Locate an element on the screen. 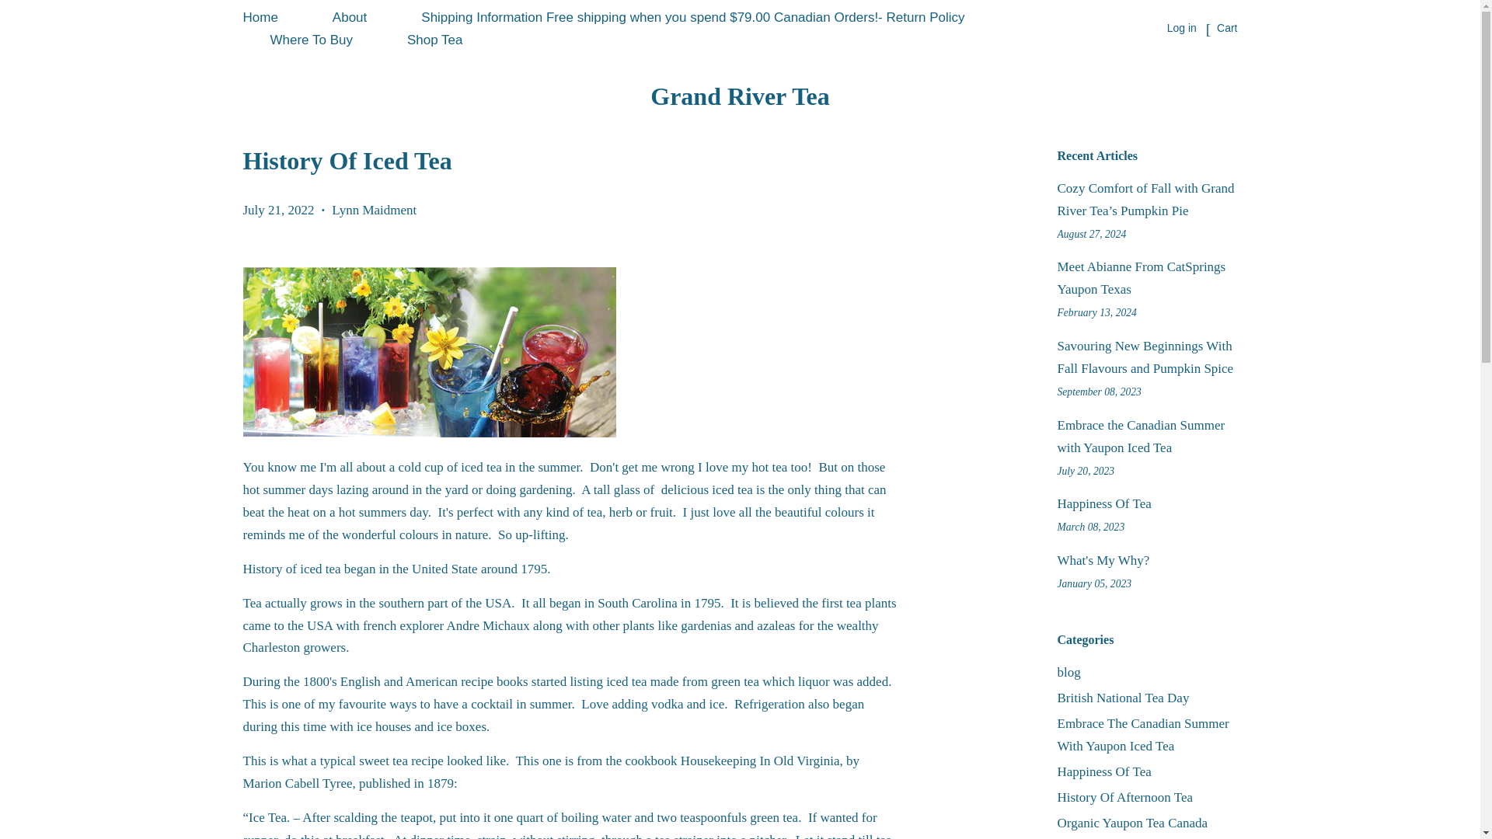 This screenshot has width=1492, height=839. Grand River Tea is located at coordinates (739, 96).